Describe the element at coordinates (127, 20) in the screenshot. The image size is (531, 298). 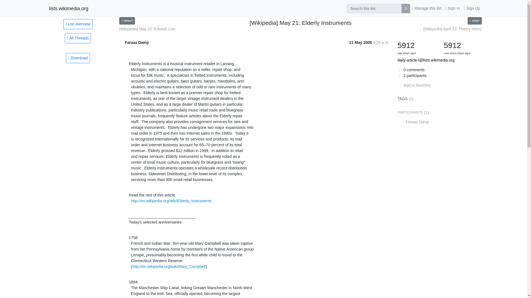
I see `newer` at that location.